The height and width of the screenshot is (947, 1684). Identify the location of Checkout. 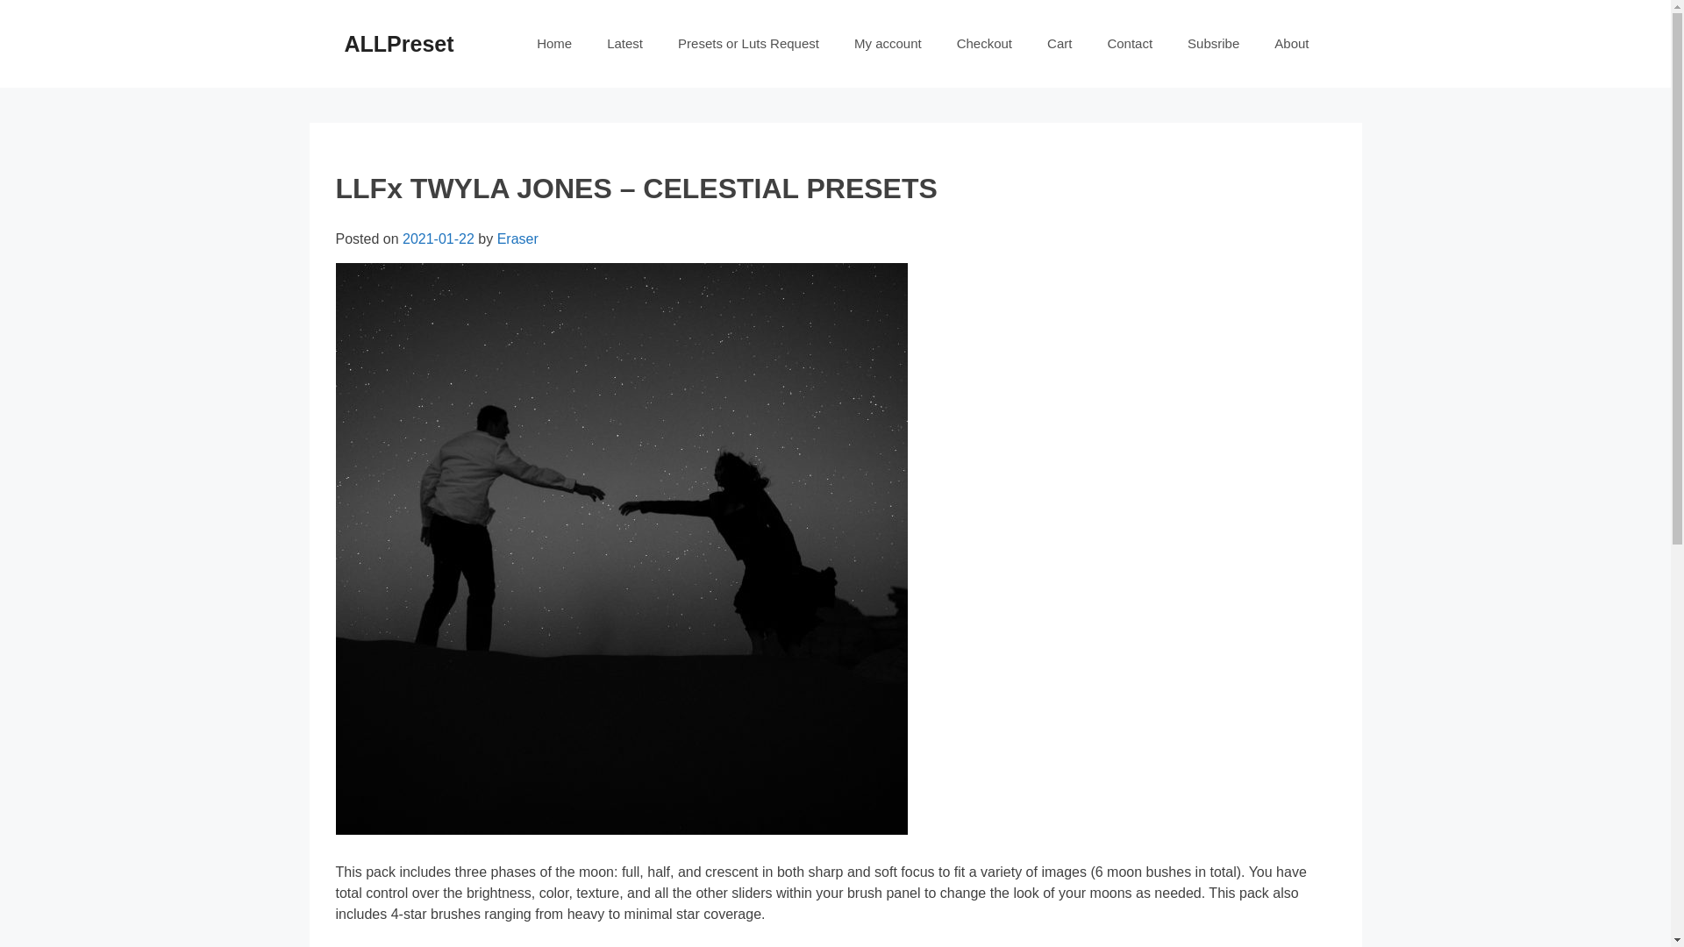
(984, 44).